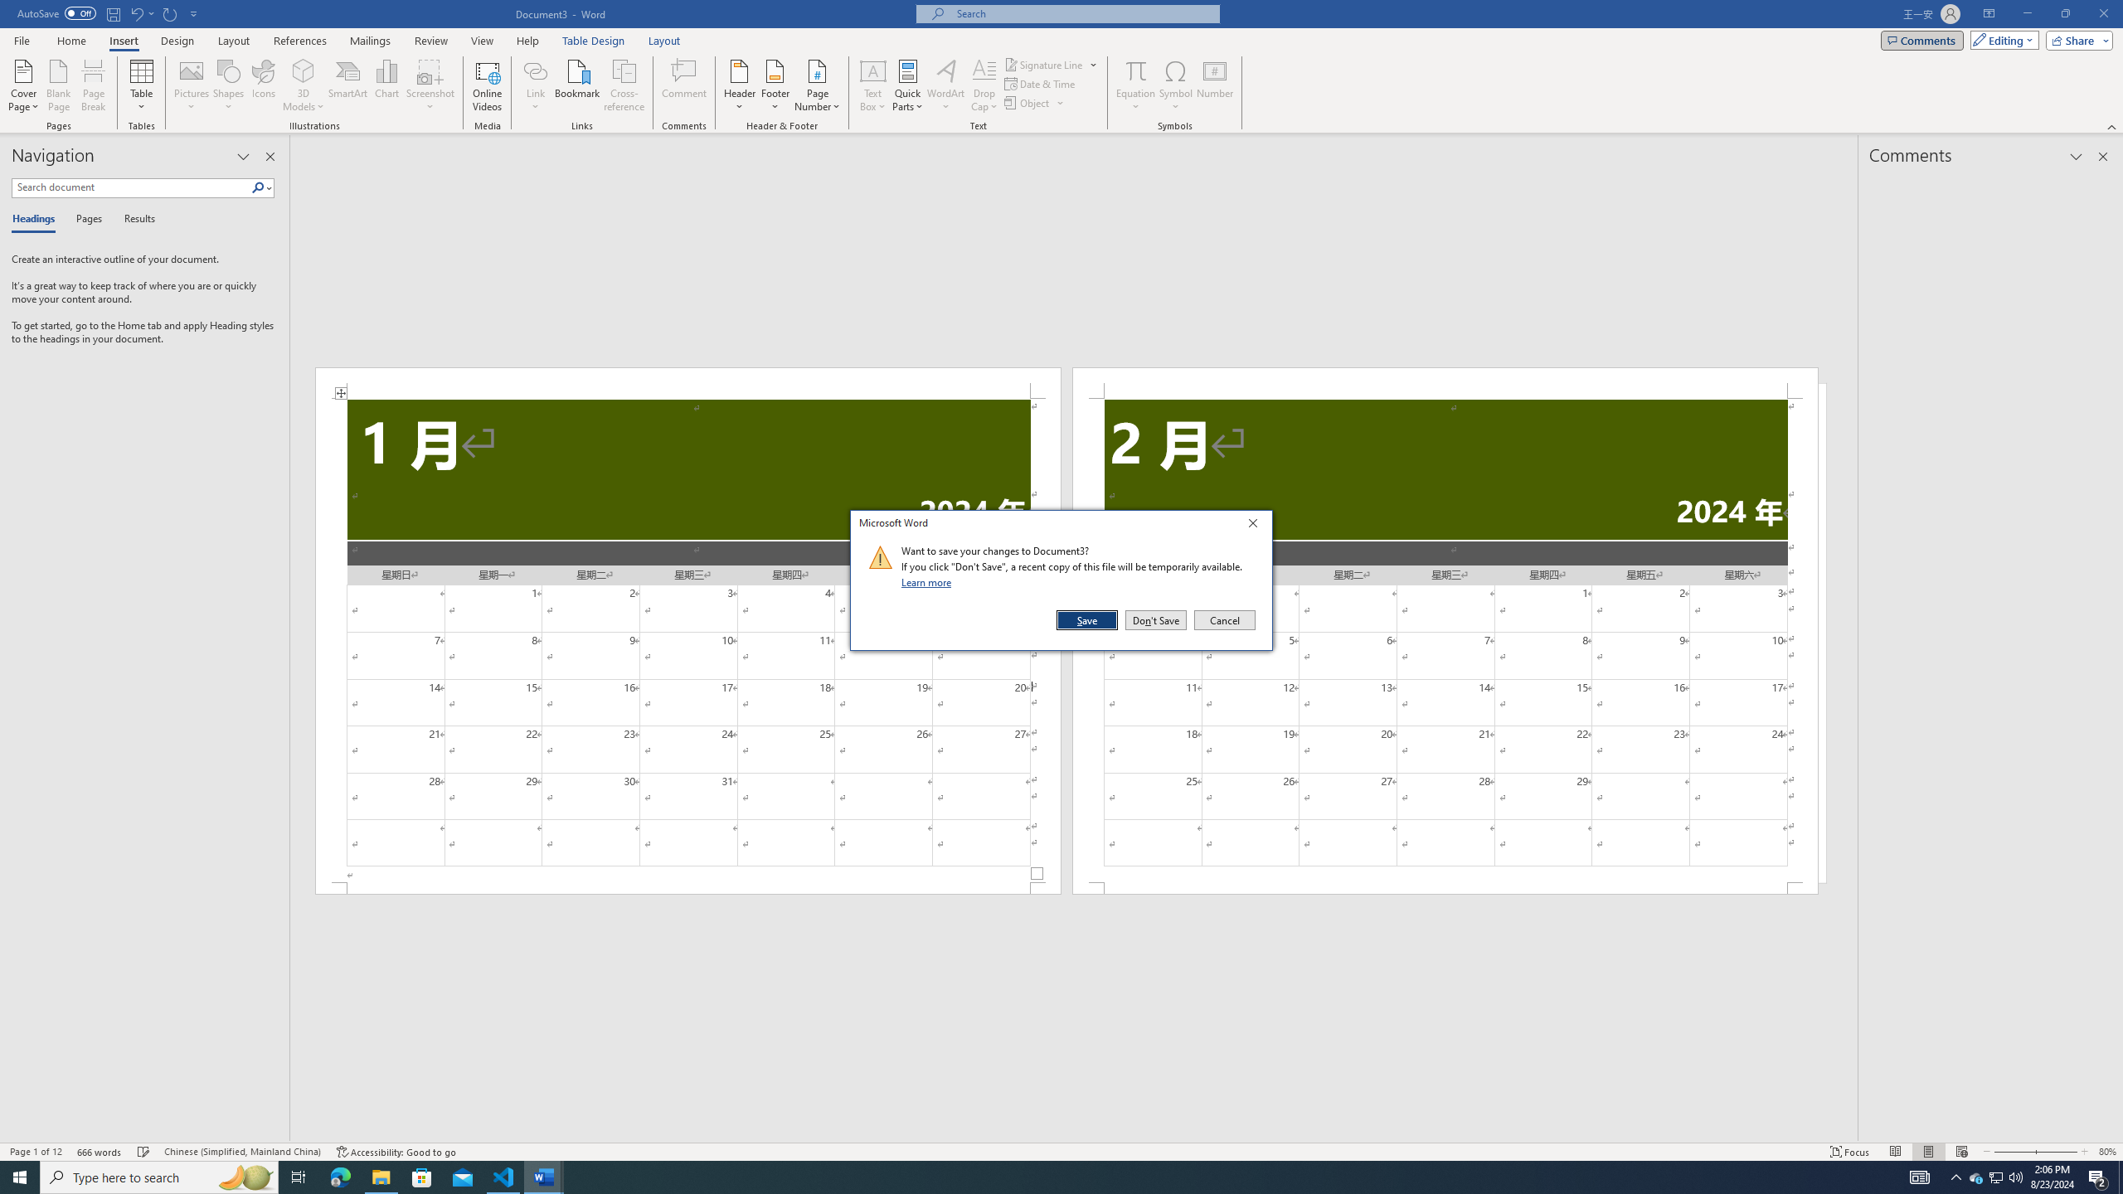  What do you see at coordinates (177, 41) in the screenshot?
I see `Design` at bounding box center [177, 41].